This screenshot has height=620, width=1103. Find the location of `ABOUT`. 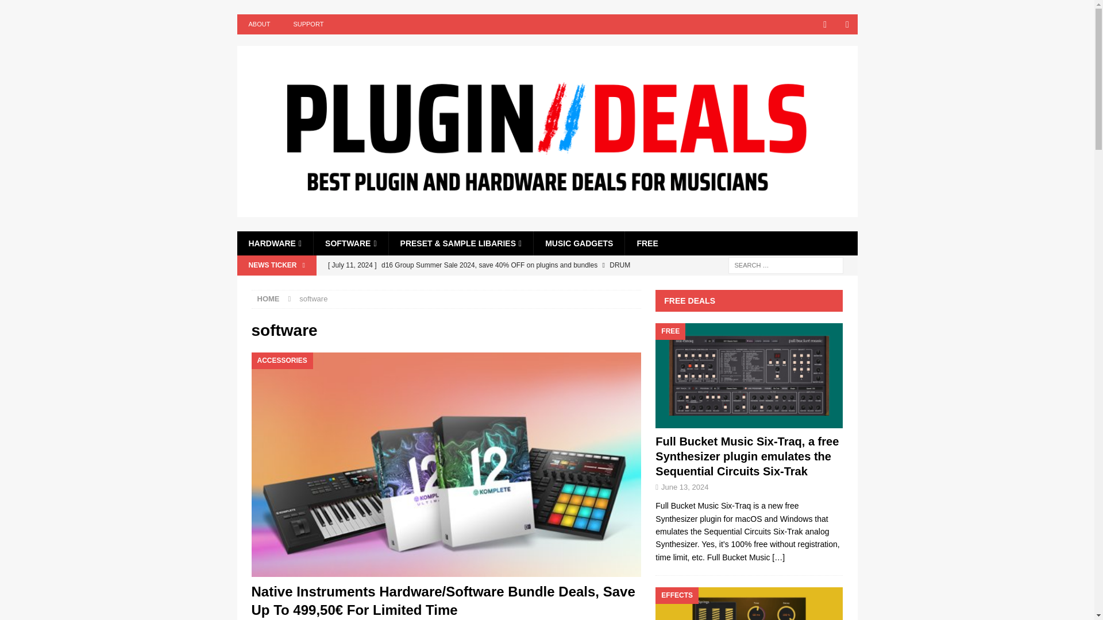

ABOUT is located at coordinates (259, 24).